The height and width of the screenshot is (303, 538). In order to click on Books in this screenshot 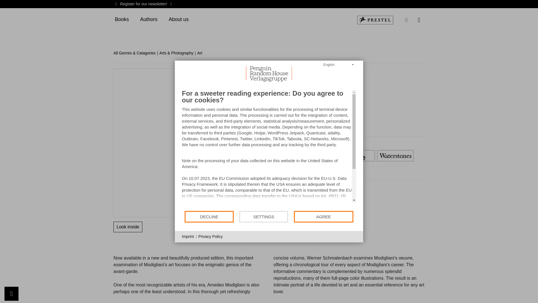, I will do `click(122, 20)`.